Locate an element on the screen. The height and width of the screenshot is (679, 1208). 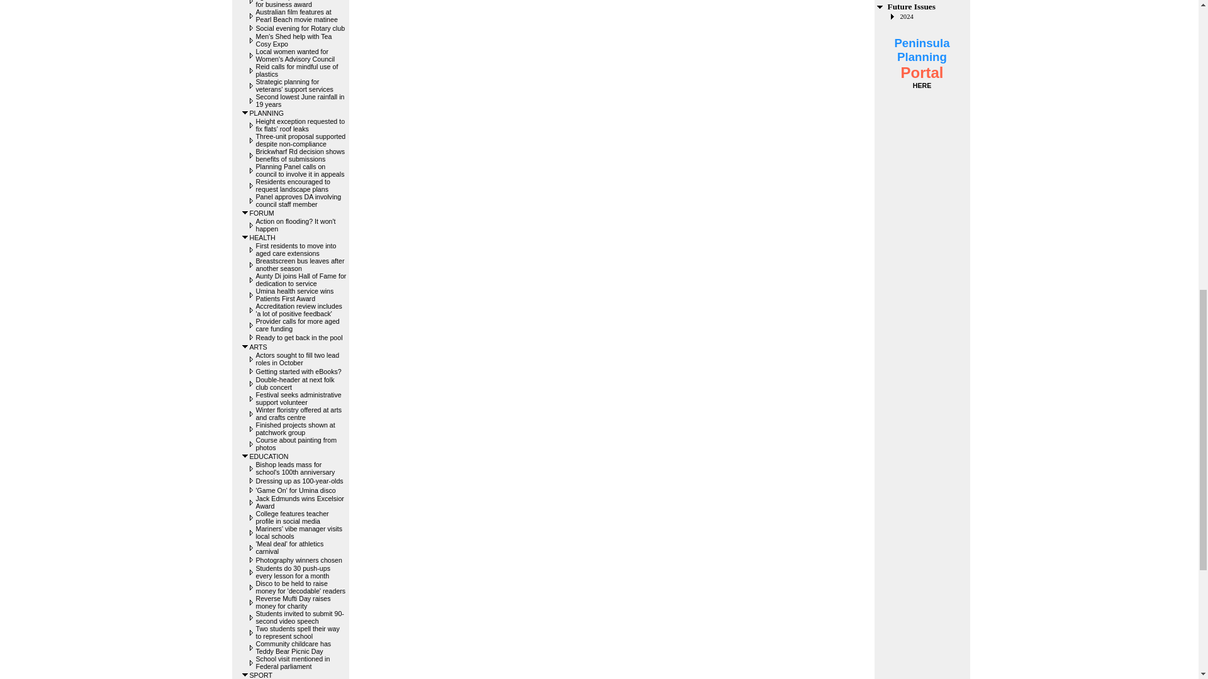
Collapse  PLANNING  is located at coordinates (245, 112).